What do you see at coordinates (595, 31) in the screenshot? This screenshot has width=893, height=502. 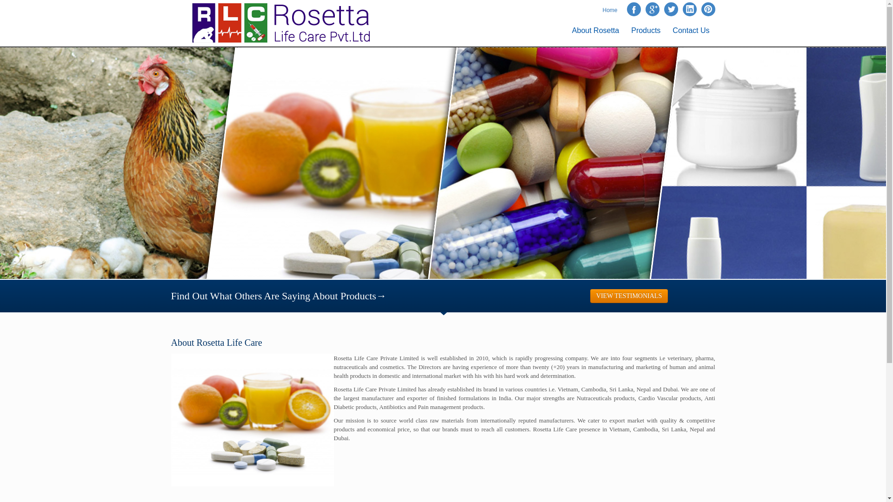 I see `About Rosetta` at bounding box center [595, 31].